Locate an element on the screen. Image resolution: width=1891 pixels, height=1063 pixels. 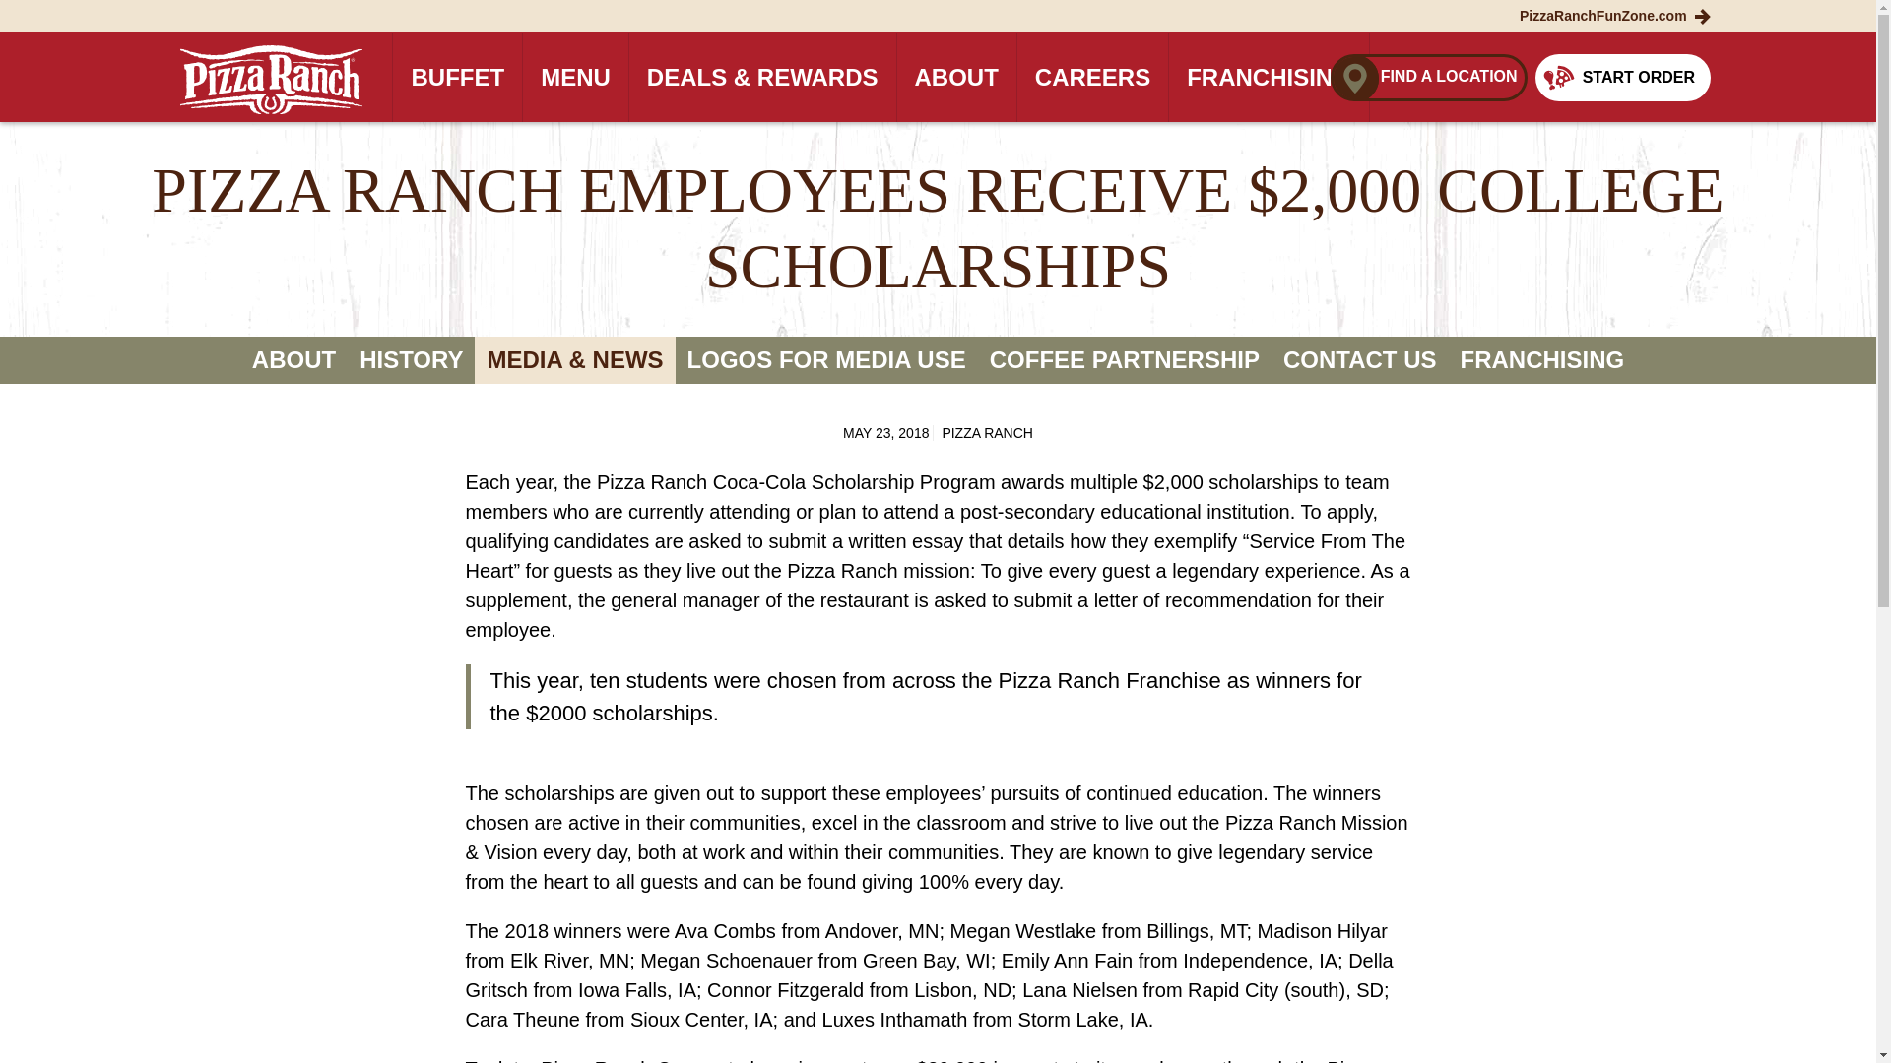
FRANCHISING is located at coordinates (1269, 77).